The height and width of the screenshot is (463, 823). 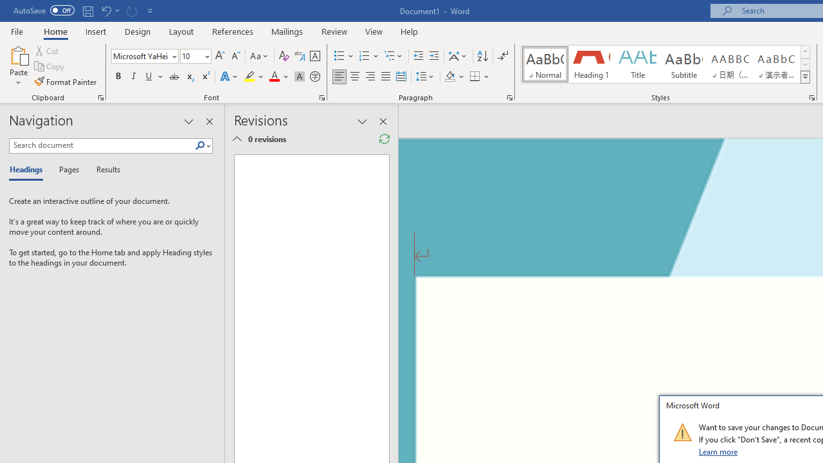 I want to click on Change Case, so click(x=260, y=57).